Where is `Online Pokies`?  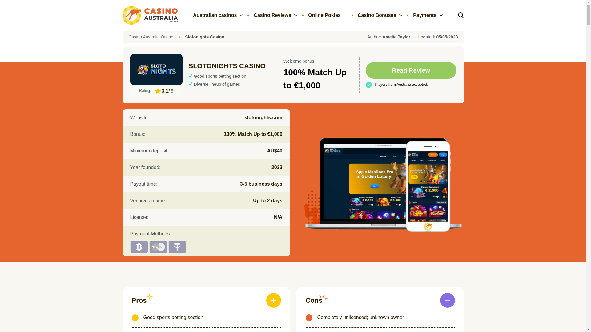 Online Pokies is located at coordinates (324, 15).